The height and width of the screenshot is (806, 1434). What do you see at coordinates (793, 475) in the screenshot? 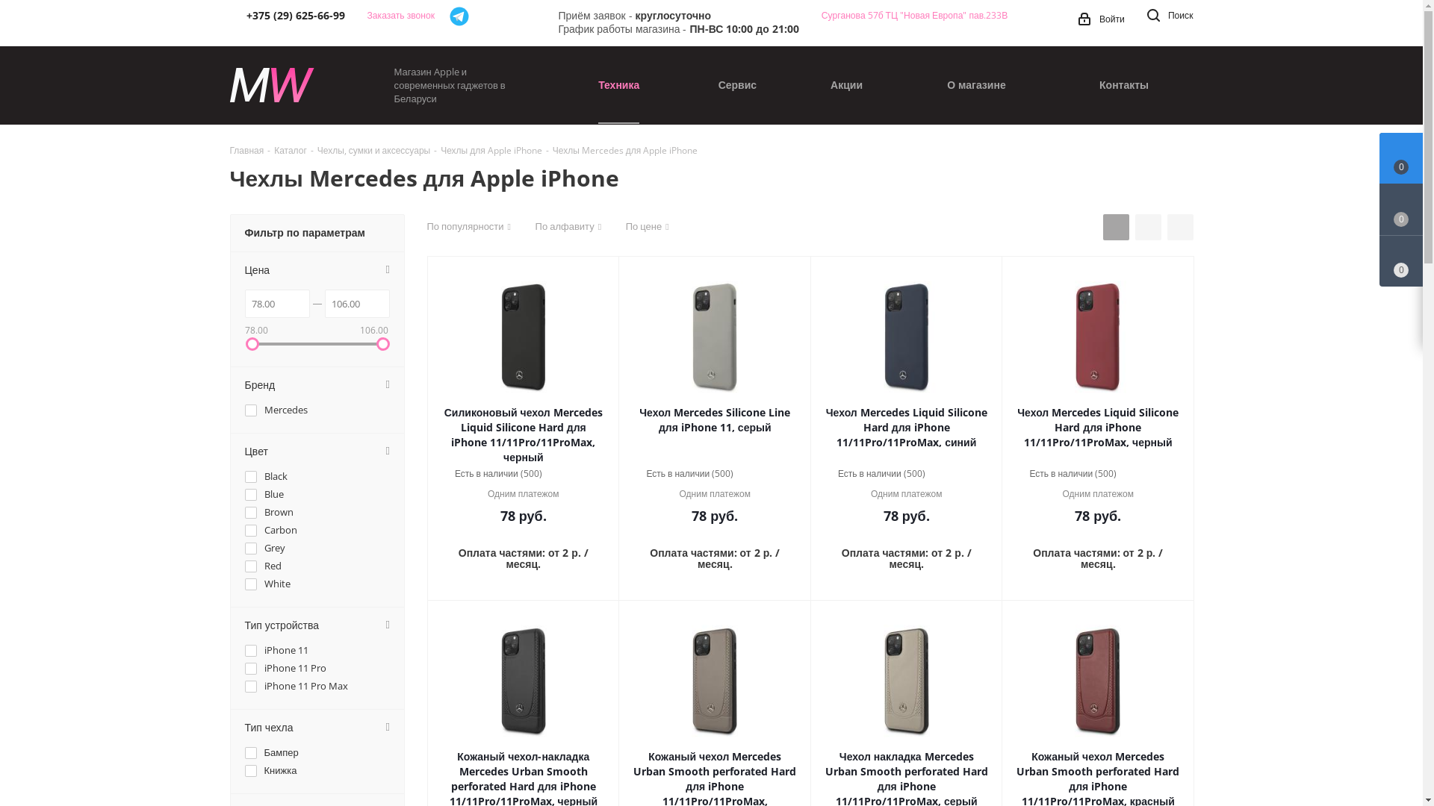
I see `5` at bounding box center [793, 475].